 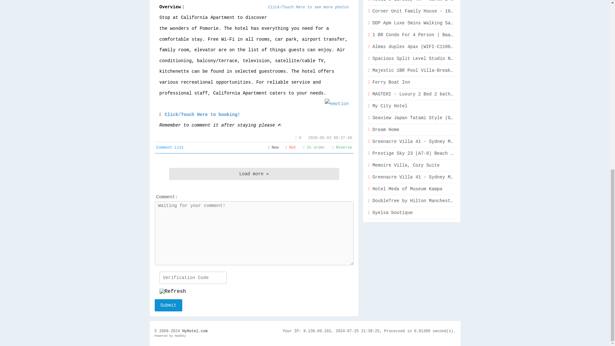 What do you see at coordinates (298, 138) in the screenshot?
I see ` 0` at bounding box center [298, 138].